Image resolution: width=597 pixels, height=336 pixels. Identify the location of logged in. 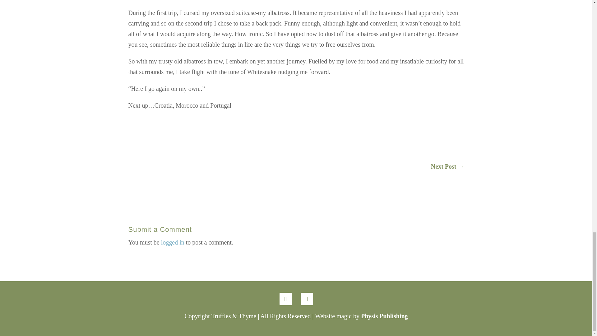
(173, 242).